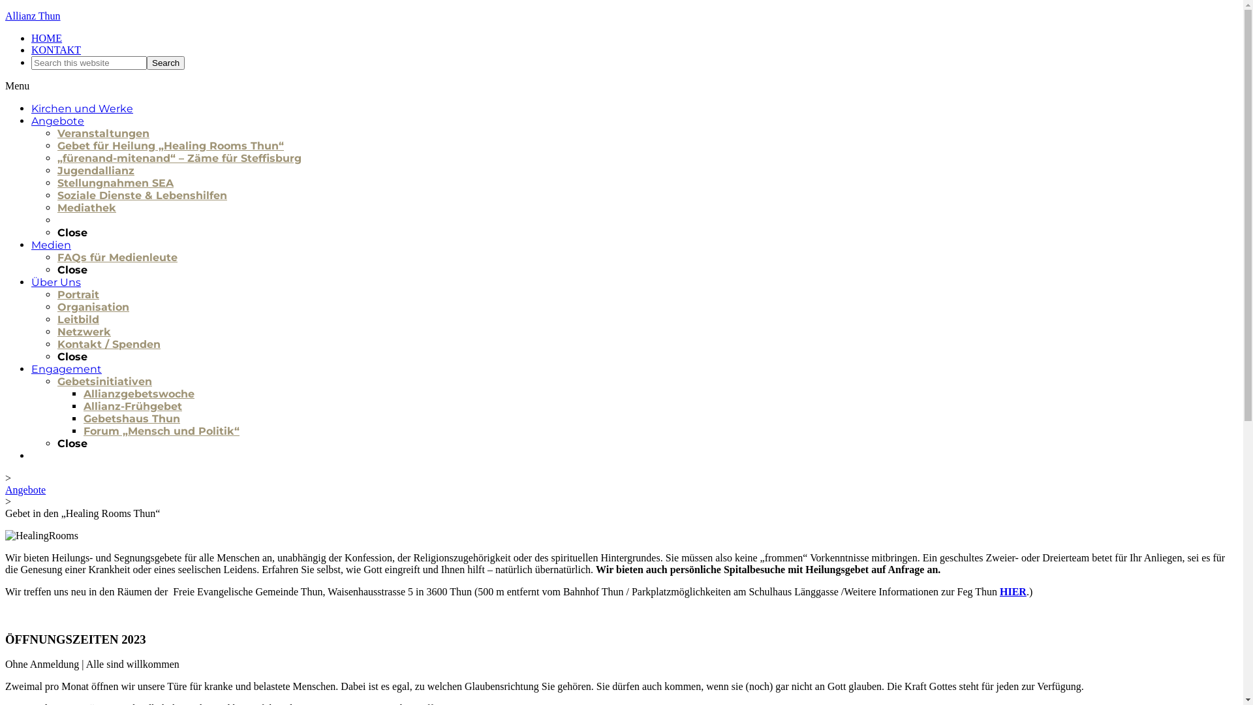 Image resolution: width=1253 pixels, height=705 pixels. Describe the element at coordinates (96, 171) in the screenshot. I see `Jugendallianz` at that location.